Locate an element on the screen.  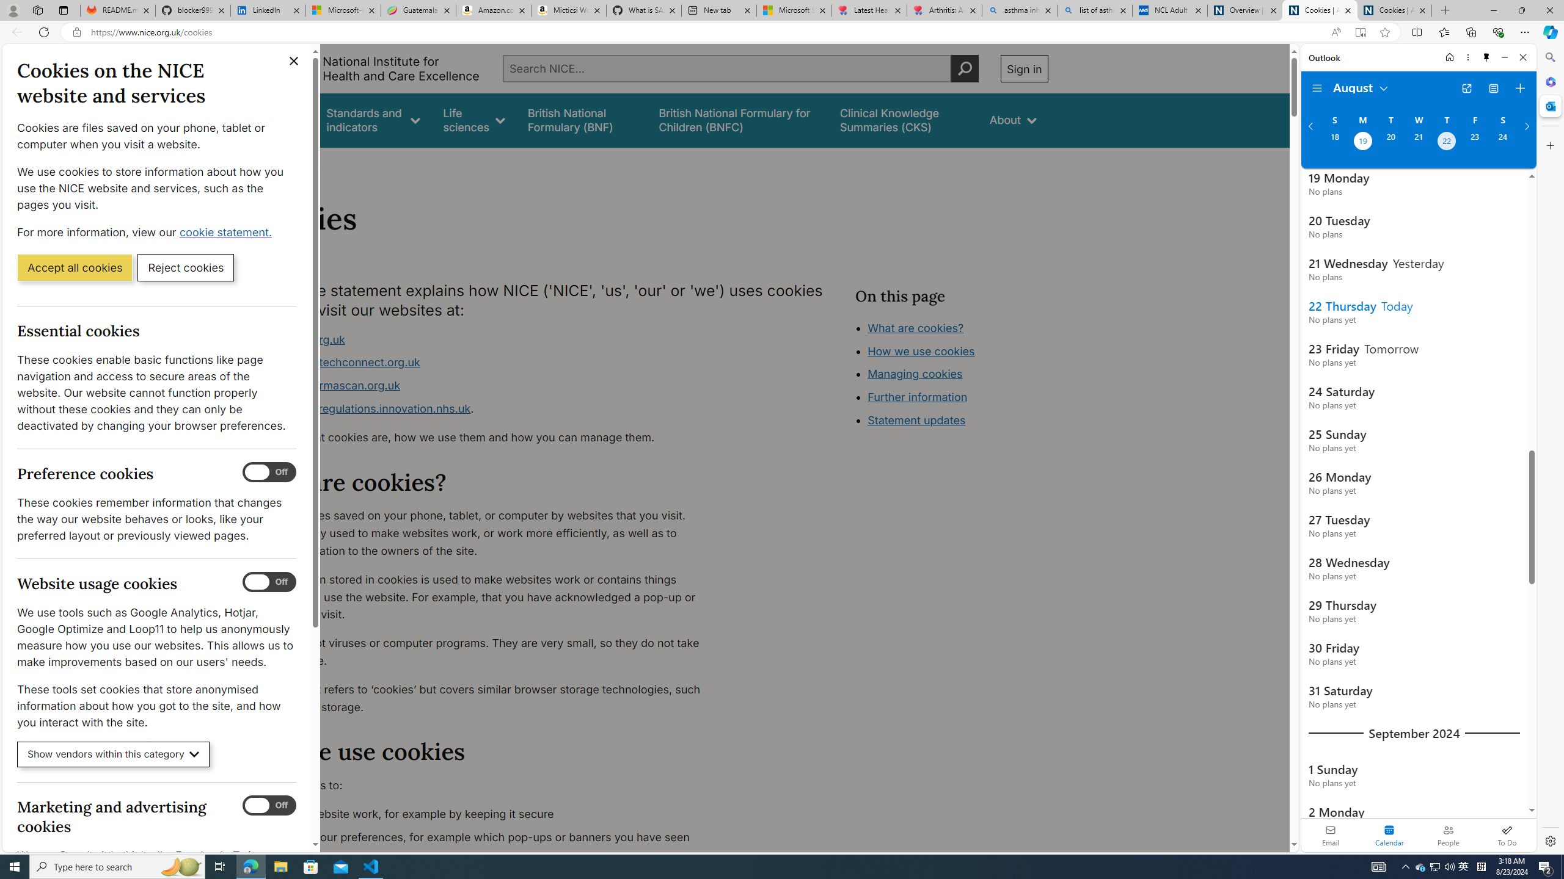
Selected calendar module. Date today is 22 is located at coordinates (1389, 835).